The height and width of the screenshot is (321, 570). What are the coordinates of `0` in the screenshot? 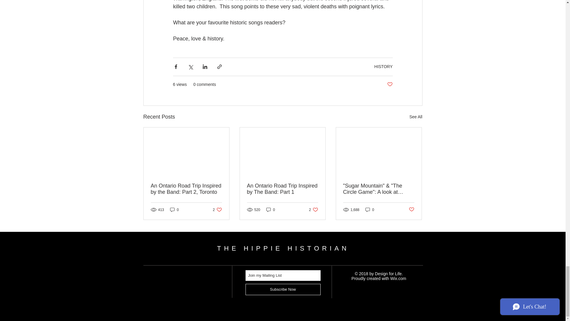 It's located at (271, 209).